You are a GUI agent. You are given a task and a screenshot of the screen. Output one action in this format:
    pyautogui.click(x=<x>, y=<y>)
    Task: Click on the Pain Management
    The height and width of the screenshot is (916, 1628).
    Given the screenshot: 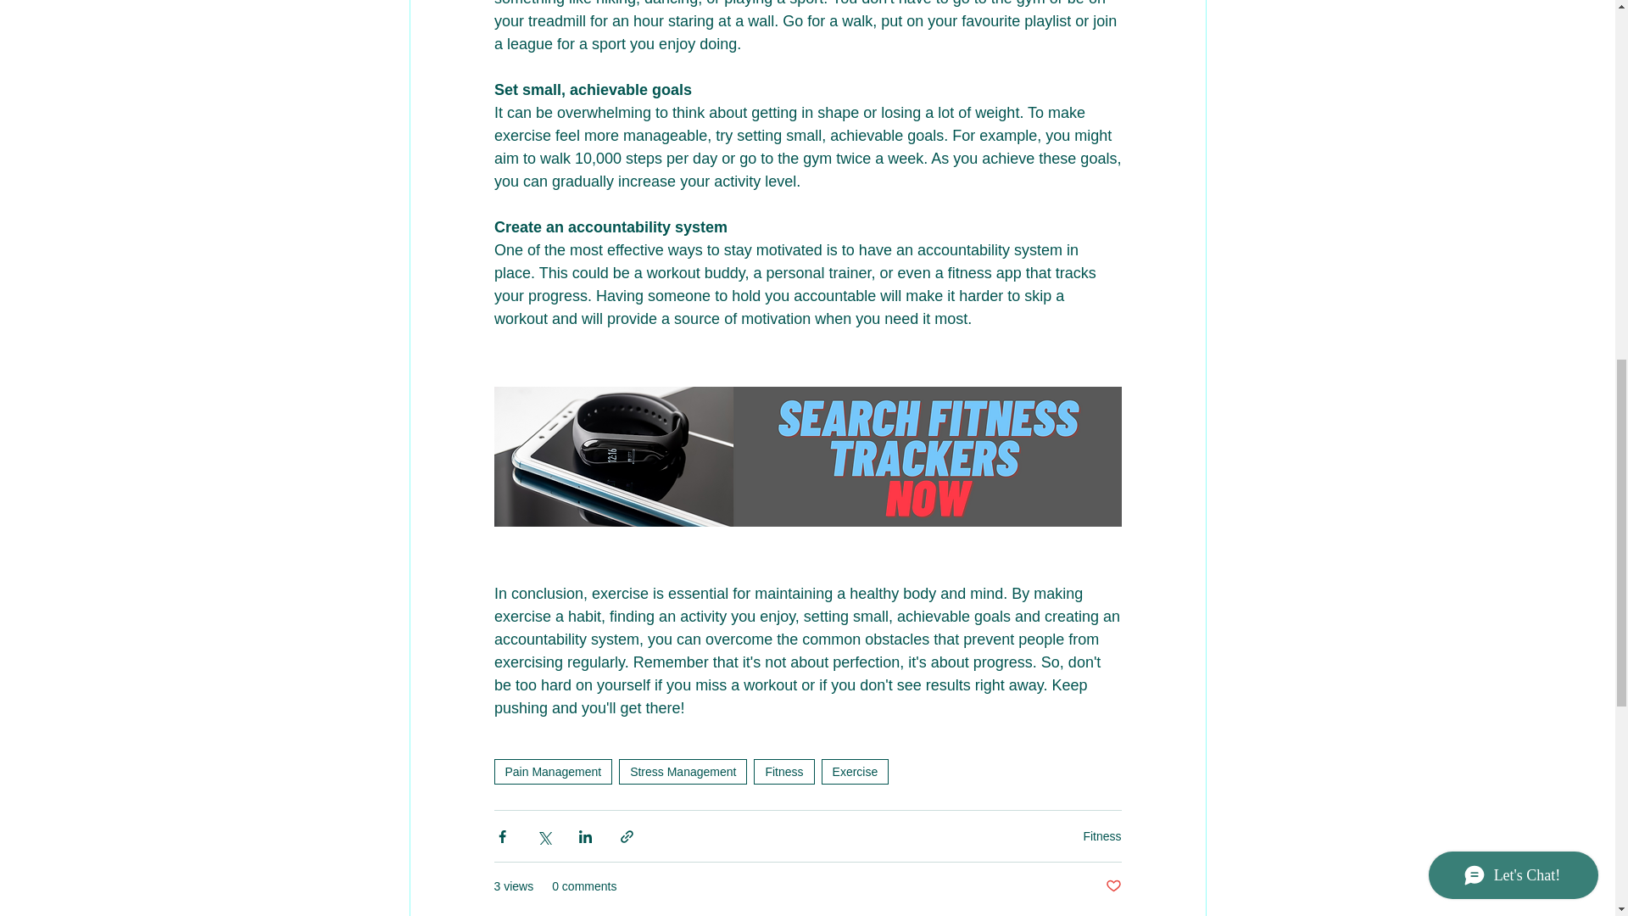 What is the action you would take?
    pyautogui.click(x=552, y=772)
    